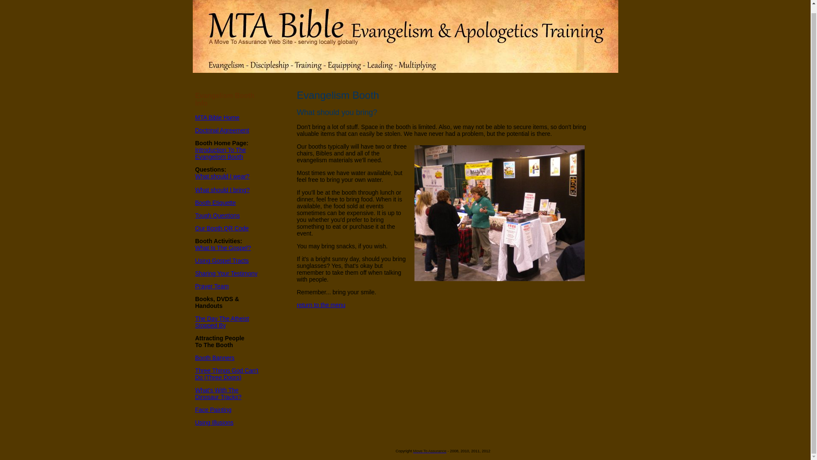 This screenshot has height=460, width=817. What do you see at coordinates (215, 202) in the screenshot?
I see `Using Illusions` at bounding box center [215, 202].